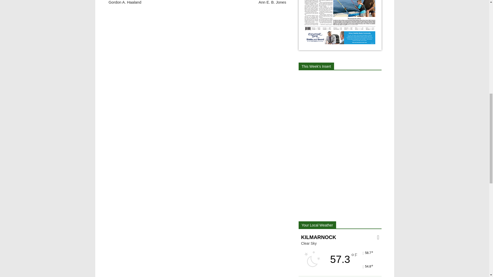 This screenshot has width=493, height=277. I want to click on  Gordon A. Haaland, so click(124, 2).